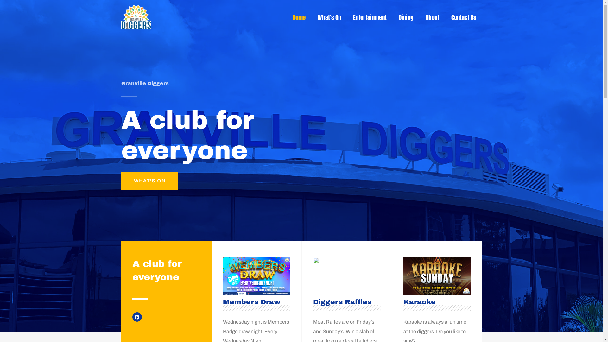  What do you see at coordinates (406, 17) in the screenshot?
I see `Dining` at bounding box center [406, 17].